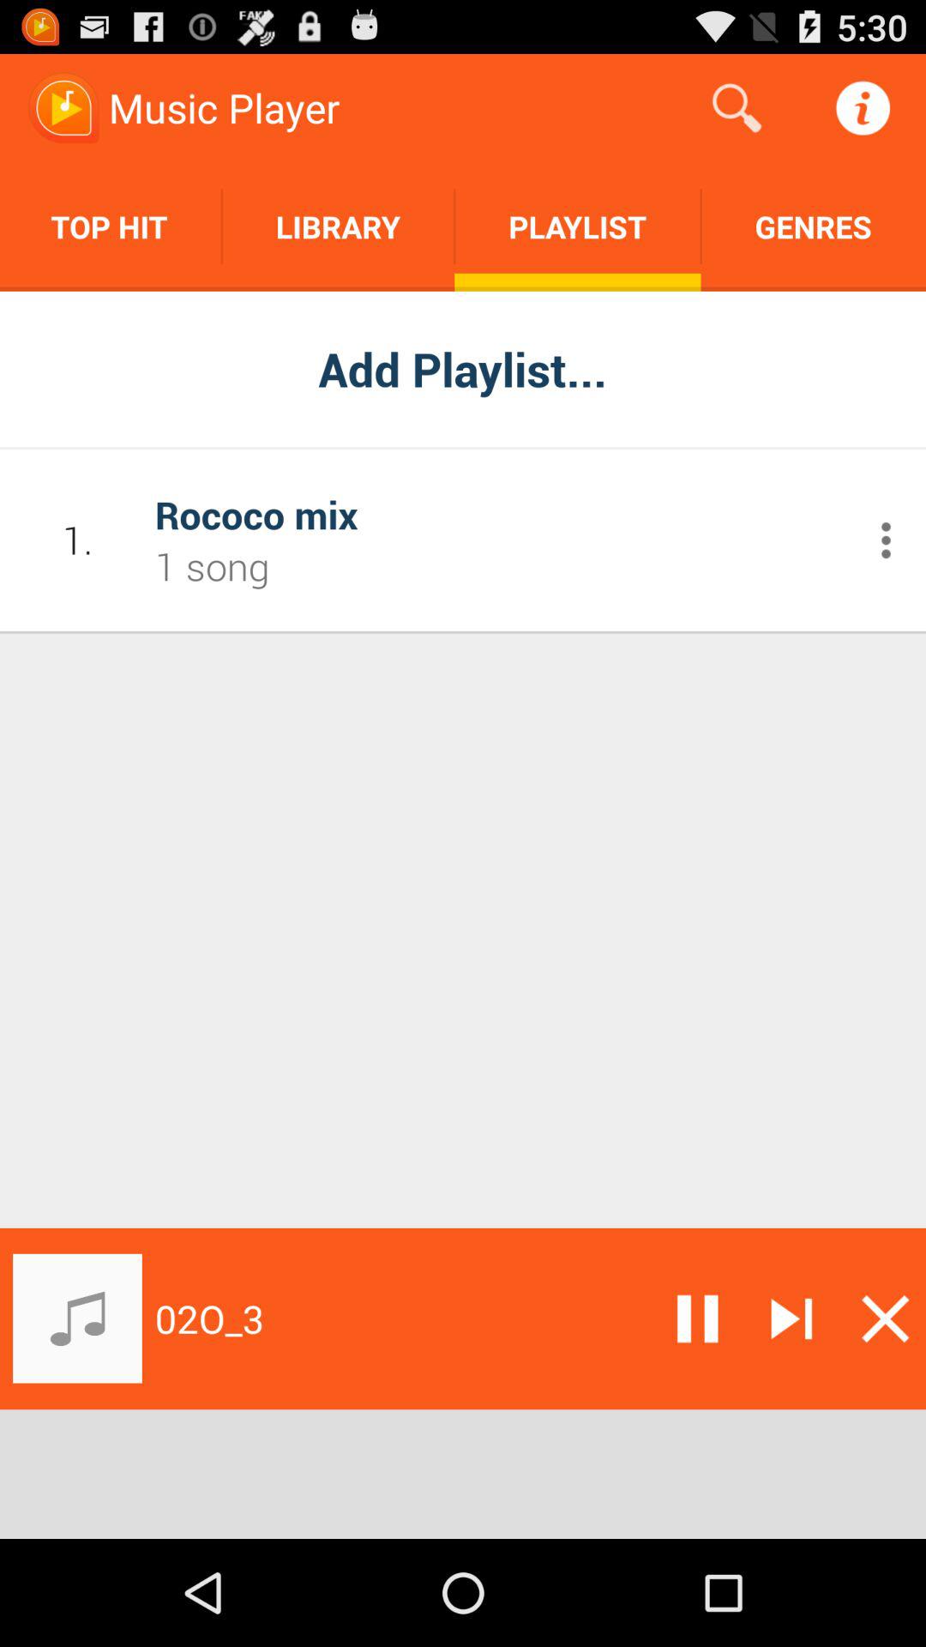 Image resolution: width=926 pixels, height=1647 pixels. What do you see at coordinates (698, 1318) in the screenshot?
I see `pause the playing of music` at bounding box center [698, 1318].